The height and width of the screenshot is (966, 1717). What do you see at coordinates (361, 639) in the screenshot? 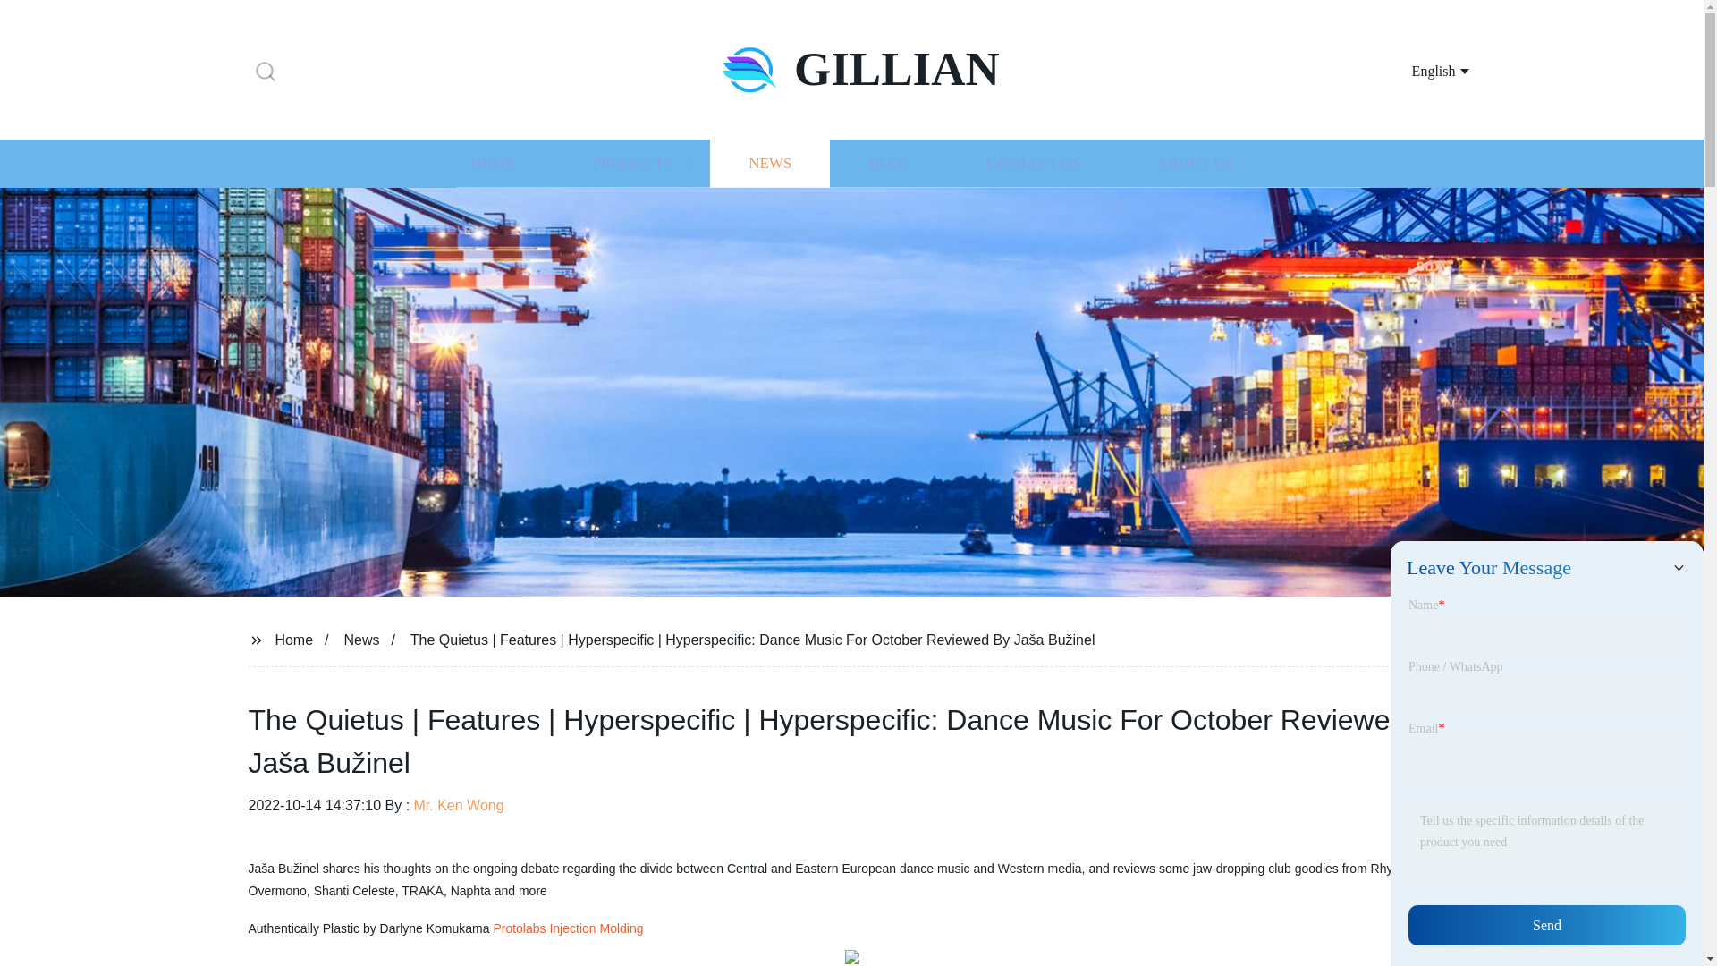
I see `News` at bounding box center [361, 639].